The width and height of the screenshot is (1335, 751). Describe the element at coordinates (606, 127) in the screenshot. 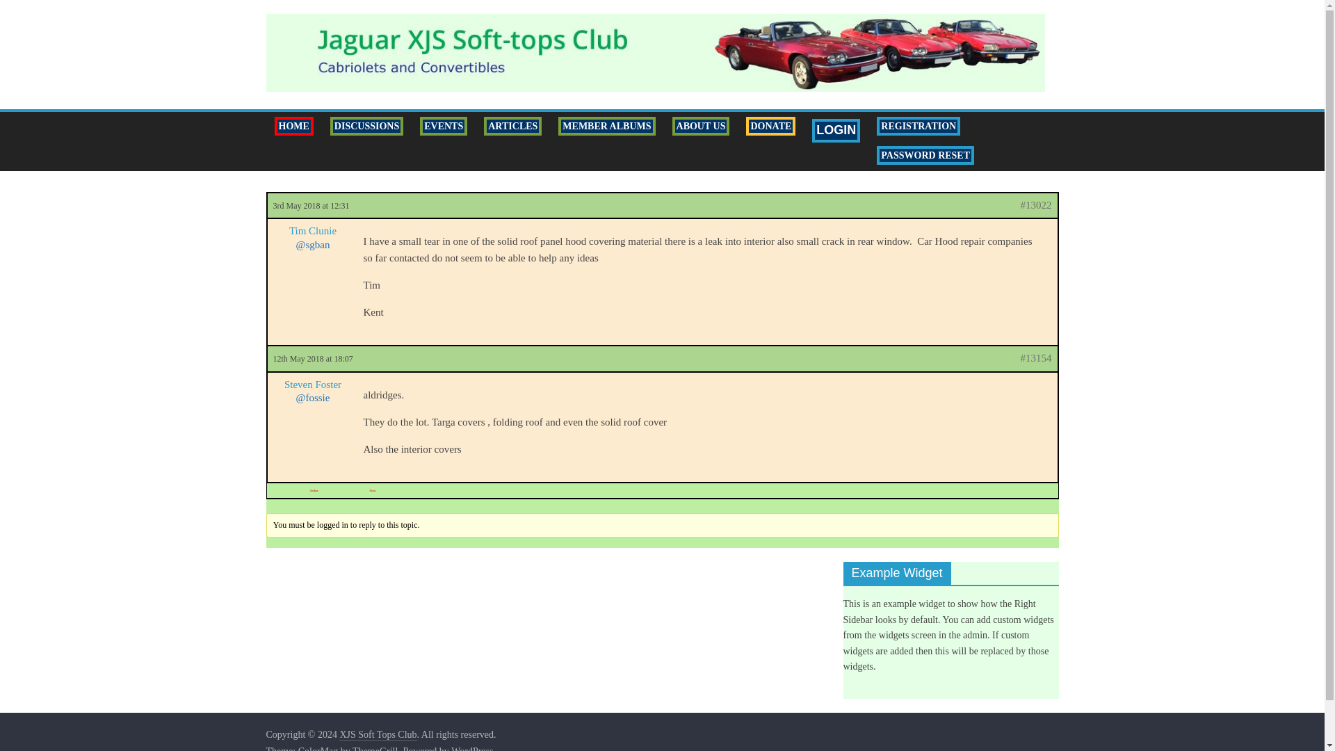

I see `MEMBER ALBUMS` at that location.